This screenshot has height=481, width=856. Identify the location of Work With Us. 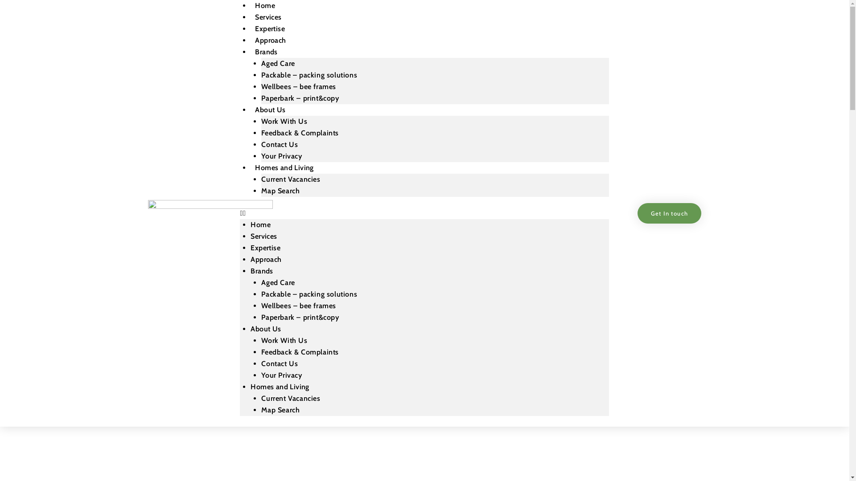
(284, 121).